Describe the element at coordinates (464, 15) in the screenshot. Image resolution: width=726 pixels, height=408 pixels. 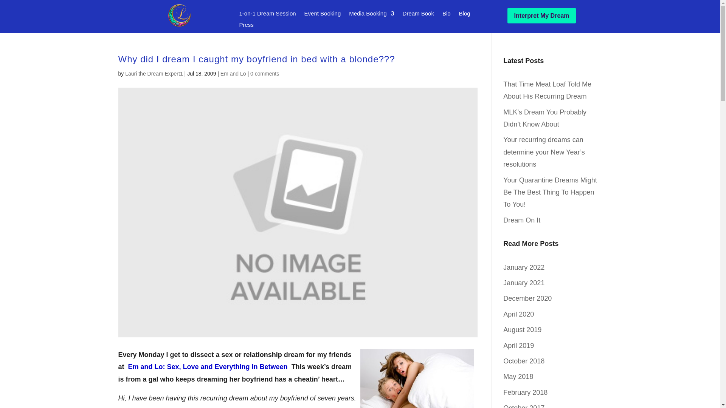
I see `Blog` at that location.